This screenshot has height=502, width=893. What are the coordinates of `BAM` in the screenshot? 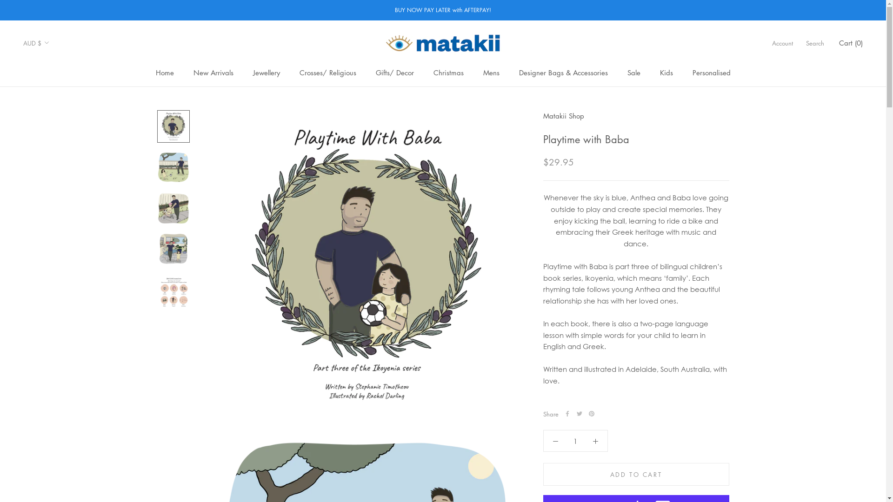 It's located at (52, 181).